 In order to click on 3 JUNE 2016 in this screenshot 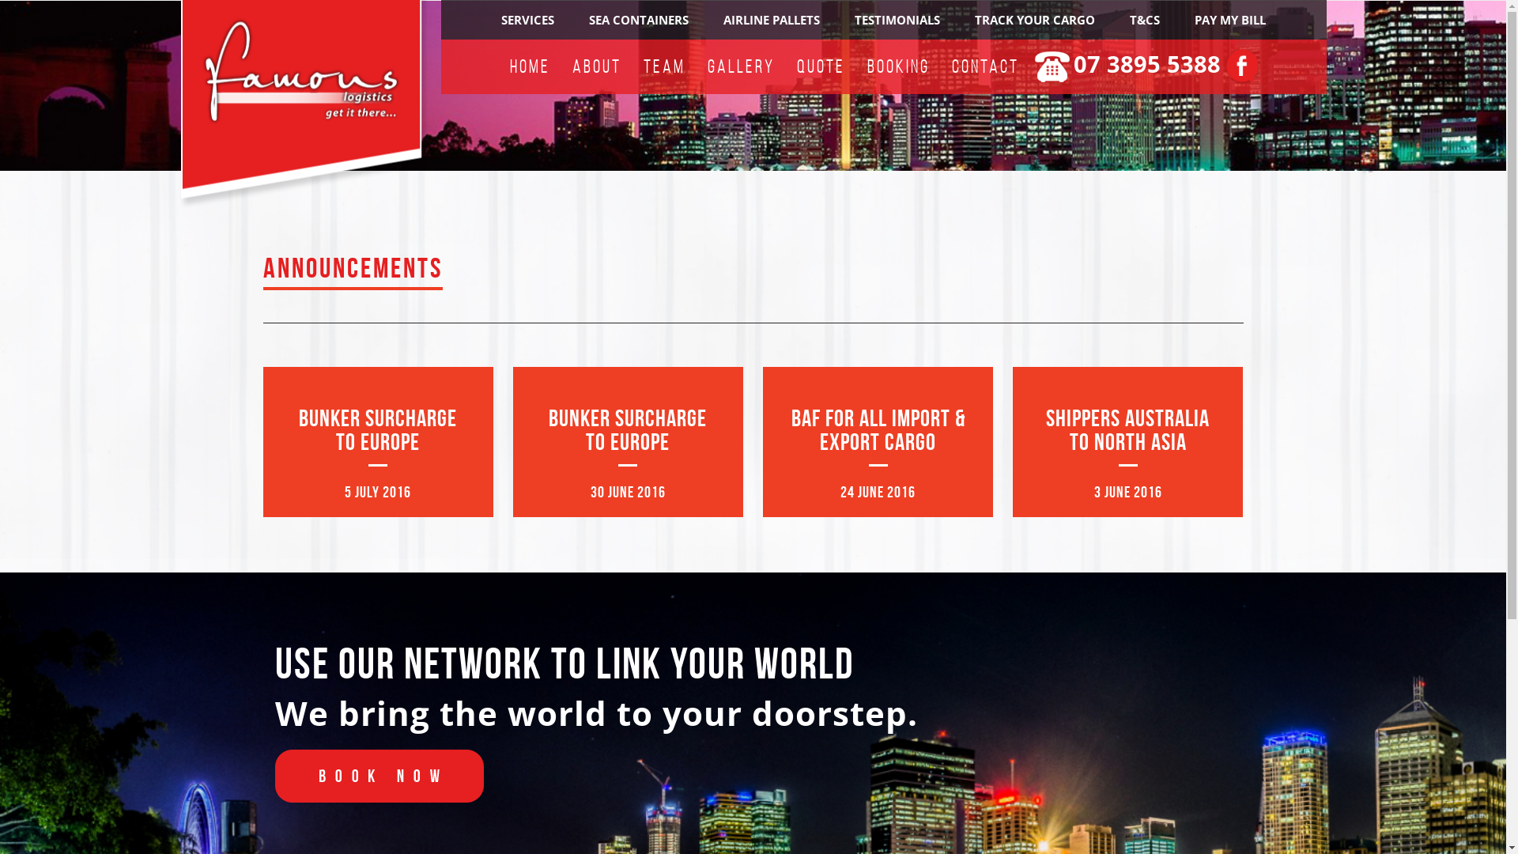, I will do `click(1128, 489)`.